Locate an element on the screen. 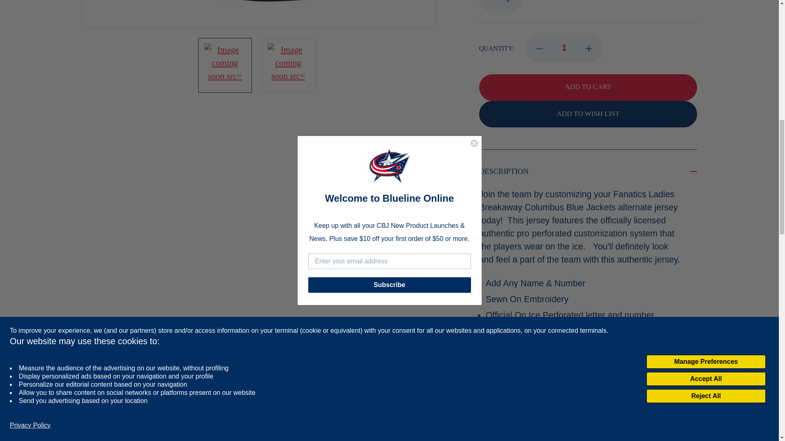 The height and width of the screenshot is (441, 785). Fanatics Ladies Breakaway Third Jersey is located at coordinates (41, 14).